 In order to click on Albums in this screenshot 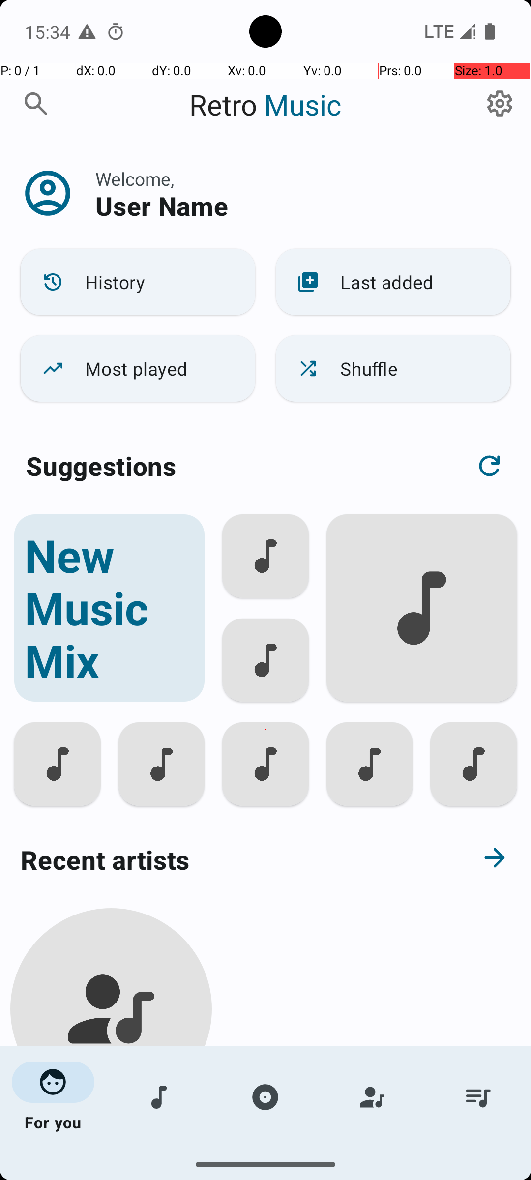, I will do `click(265, 1097)`.